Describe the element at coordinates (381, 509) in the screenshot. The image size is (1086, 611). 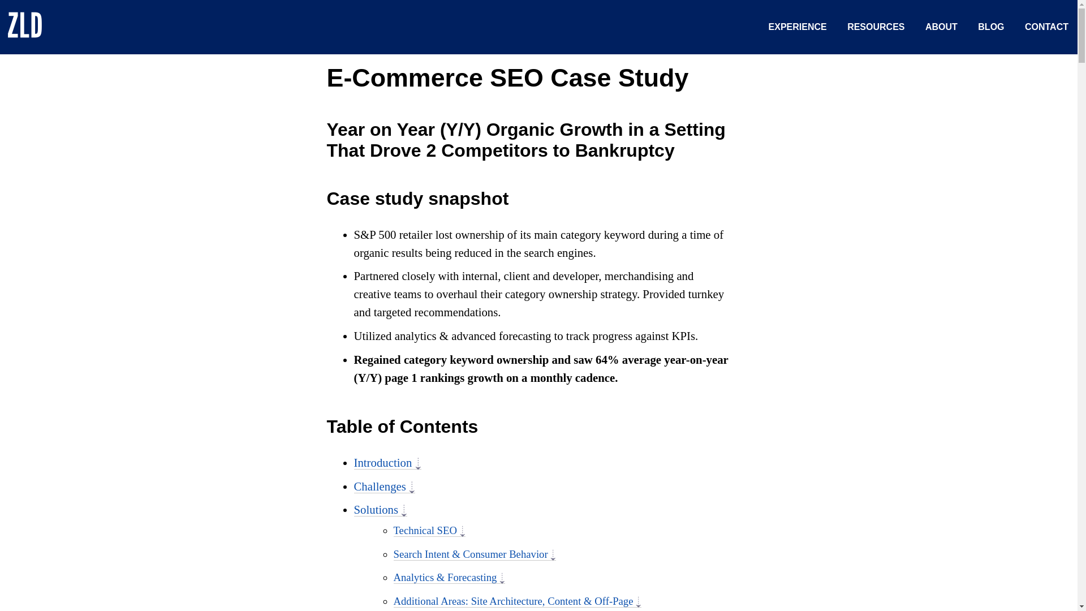
I see `Solutions` at that location.